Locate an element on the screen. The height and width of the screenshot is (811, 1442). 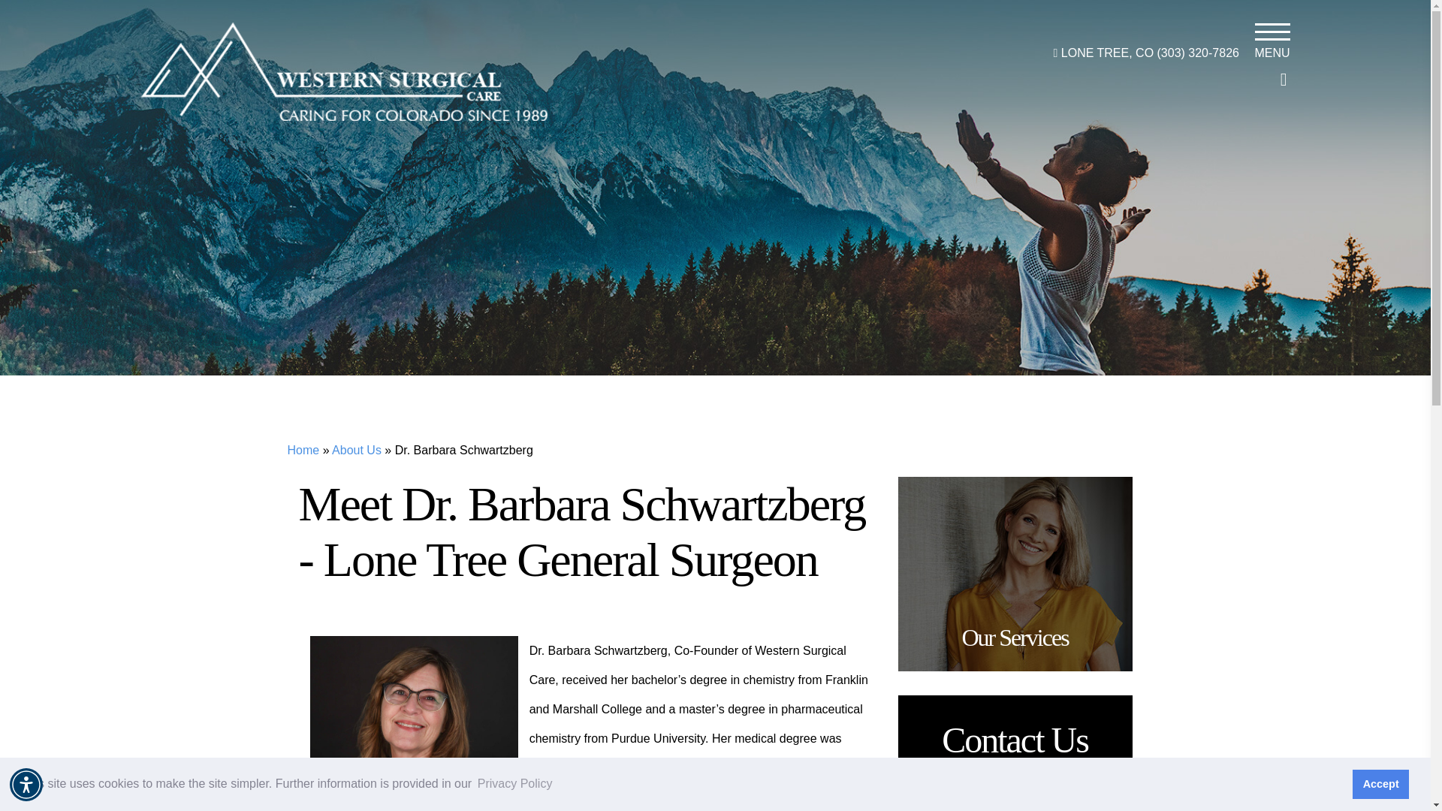
Accessibility Menu is located at coordinates (26, 784).